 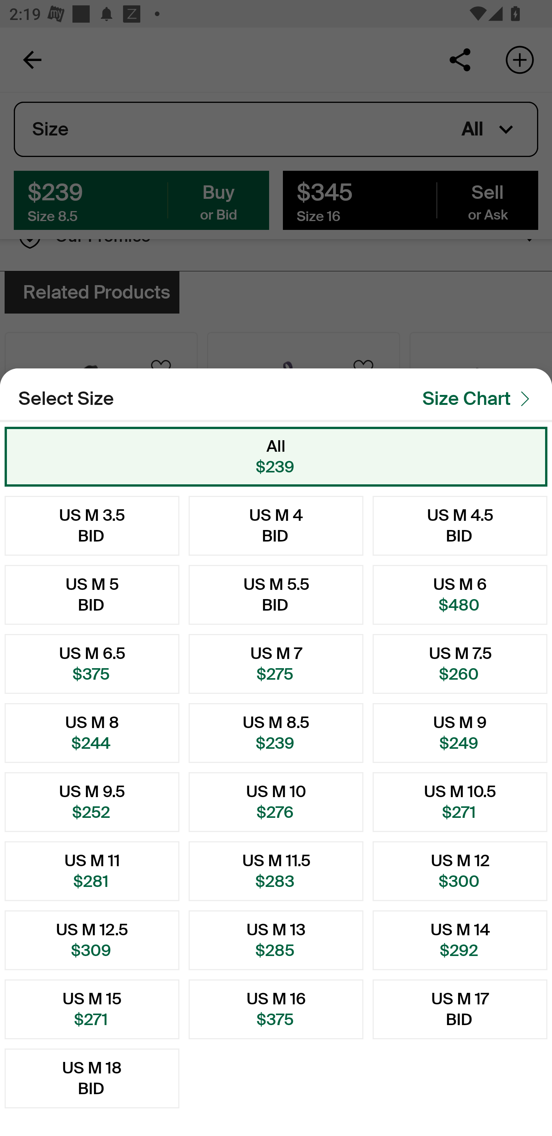 I want to click on US M 7 $275, so click(x=276, y=664).